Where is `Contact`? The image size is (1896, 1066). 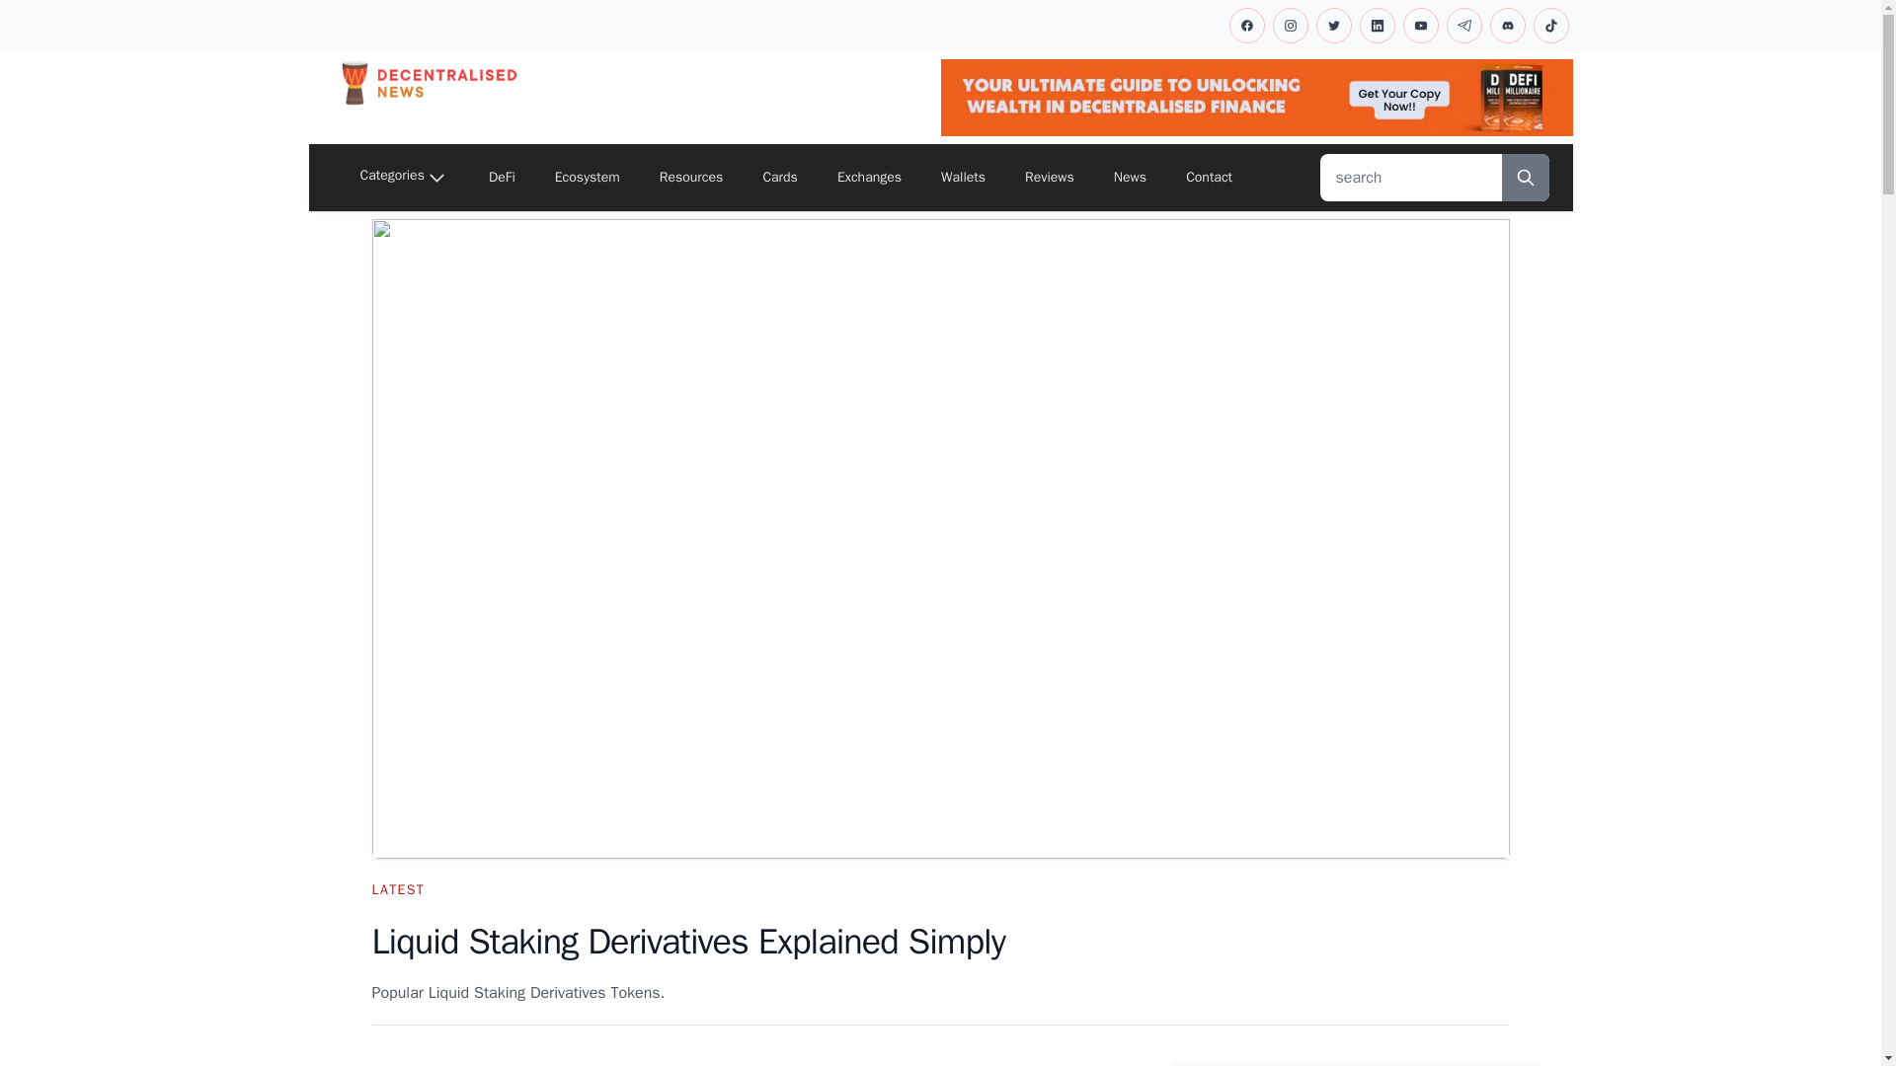
Contact is located at coordinates (1209, 177).